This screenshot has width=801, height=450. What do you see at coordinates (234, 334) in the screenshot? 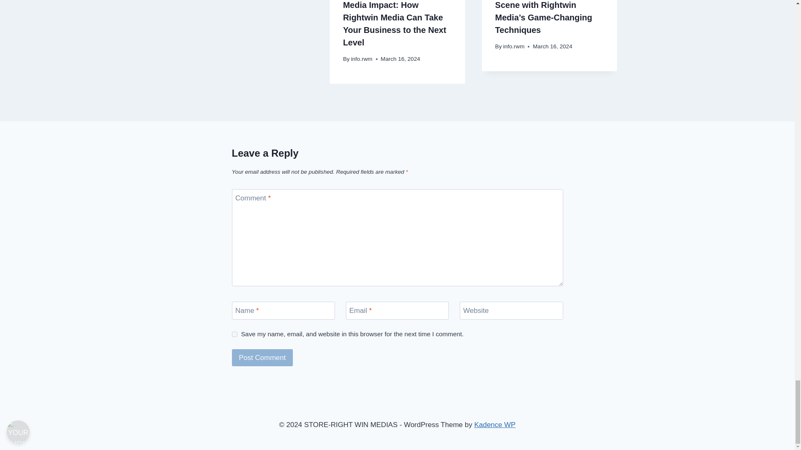
I see `yes` at bounding box center [234, 334].